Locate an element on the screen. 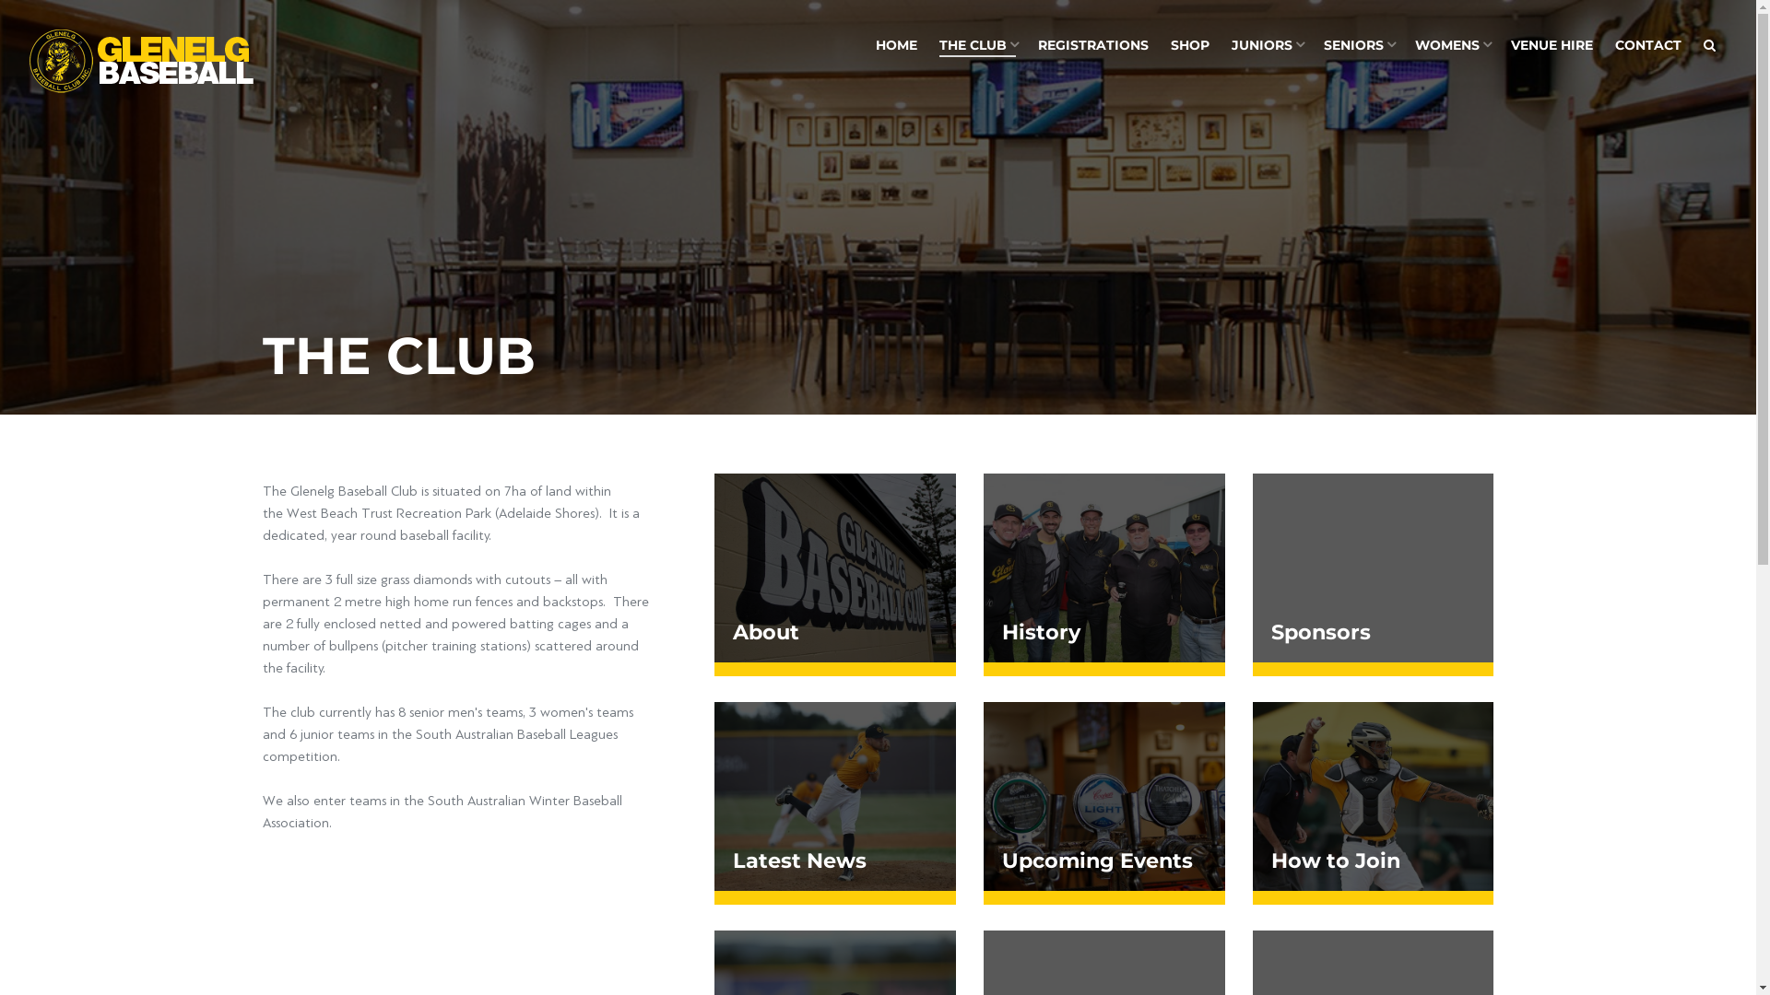 This screenshot has height=995, width=1770. WOMENS is located at coordinates (1452, 46).